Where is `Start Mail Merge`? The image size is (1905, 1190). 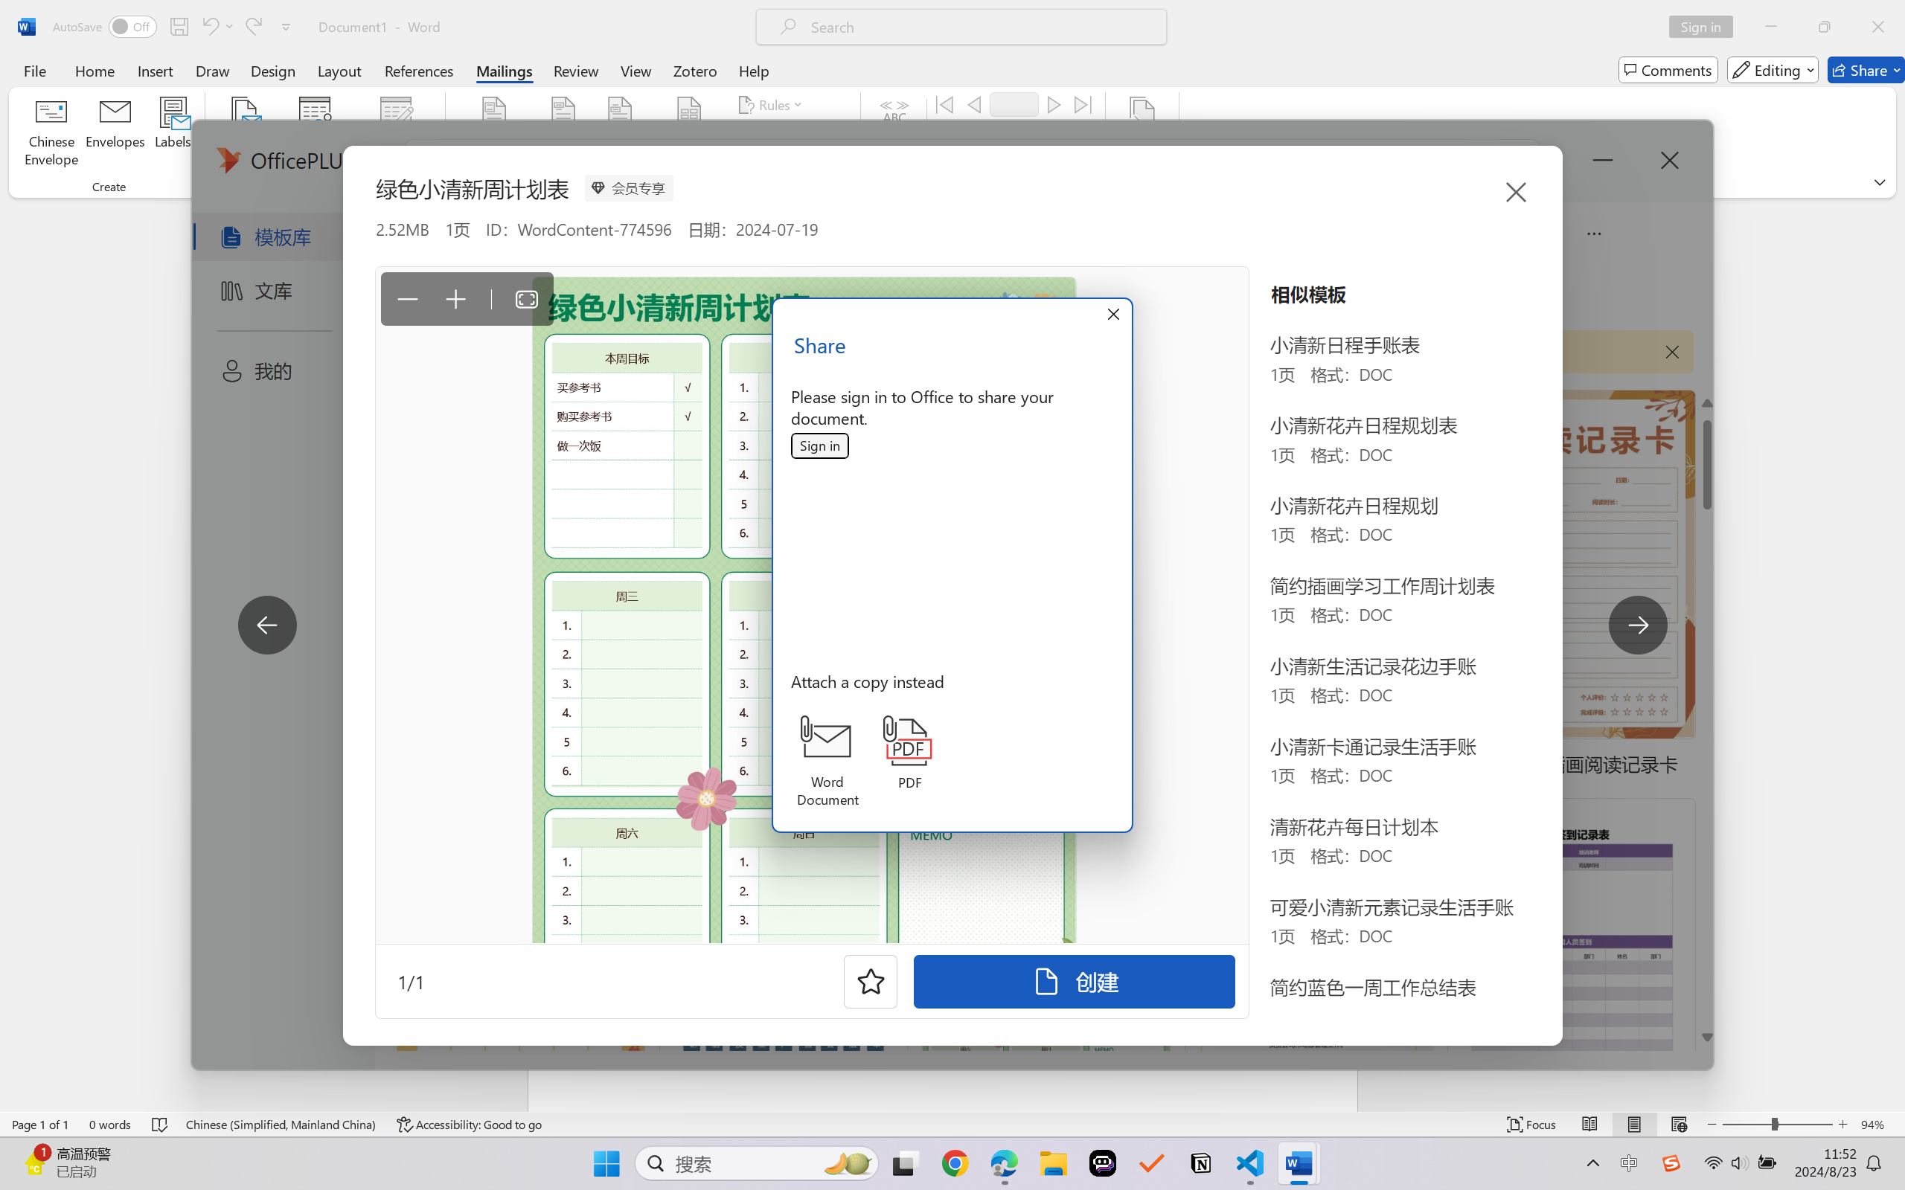
Start Mail Merge is located at coordinates (243, 134).